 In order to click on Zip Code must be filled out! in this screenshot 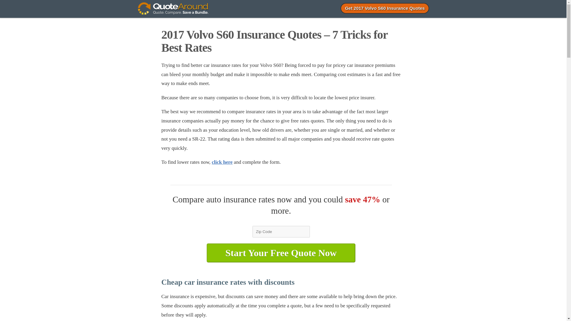, I will do `click(281, 232)`.